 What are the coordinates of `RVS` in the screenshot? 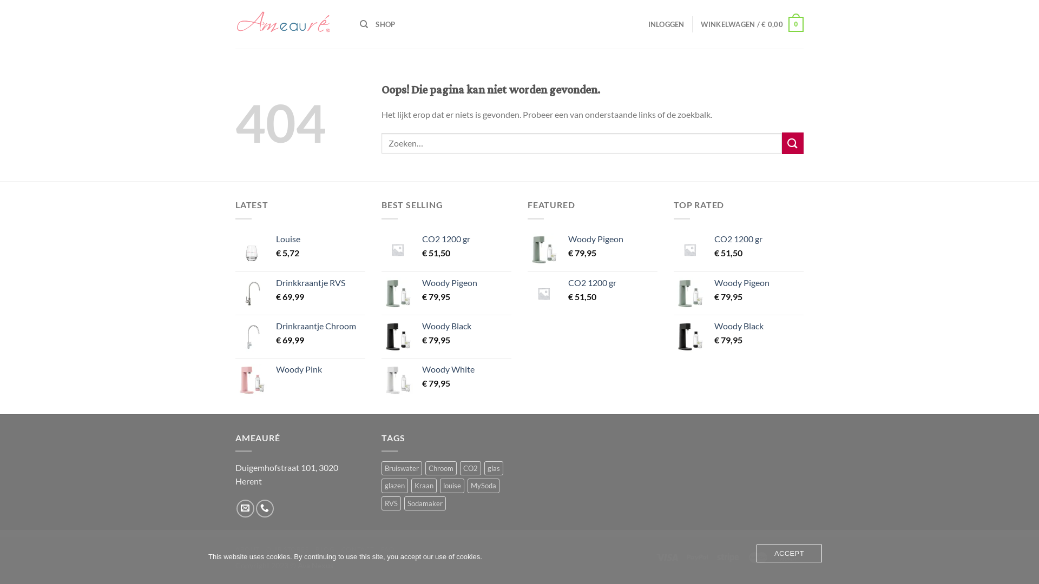 It's located at (391, 503).